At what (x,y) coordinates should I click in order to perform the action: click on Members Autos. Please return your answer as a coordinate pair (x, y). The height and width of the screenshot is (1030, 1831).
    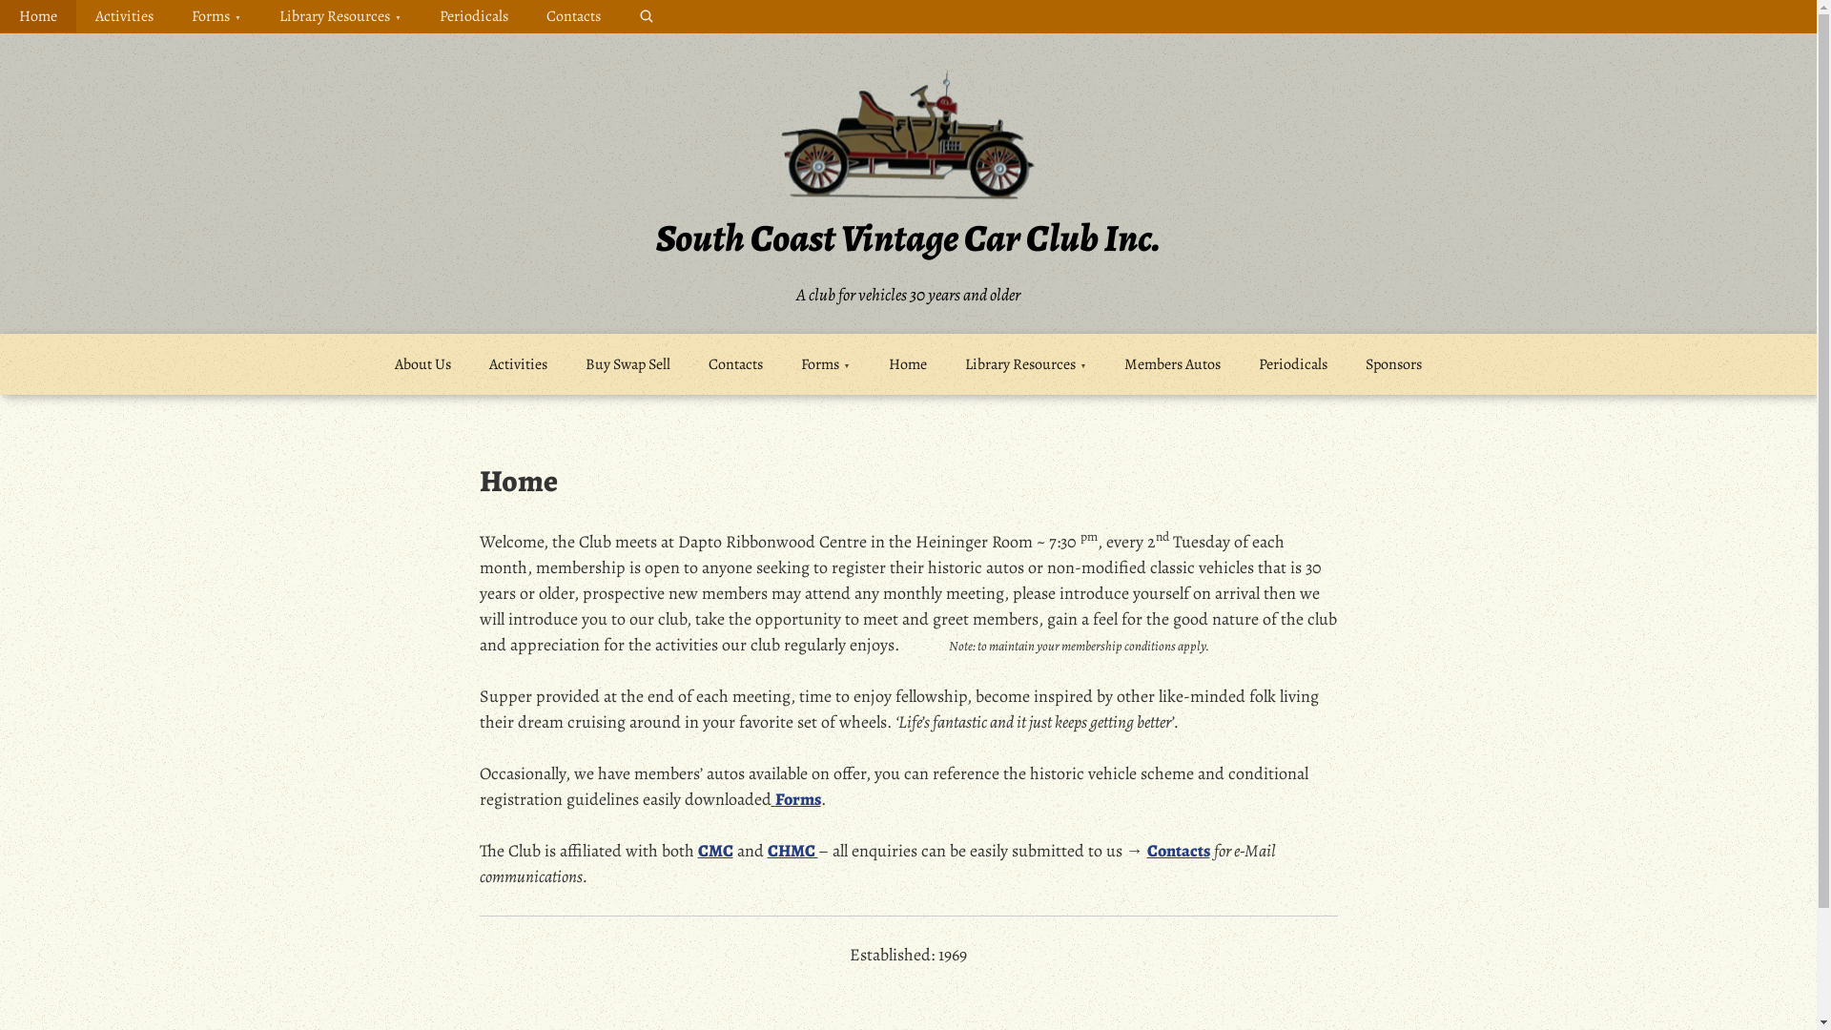
    Looking at the image, I should click on (1173, 364).